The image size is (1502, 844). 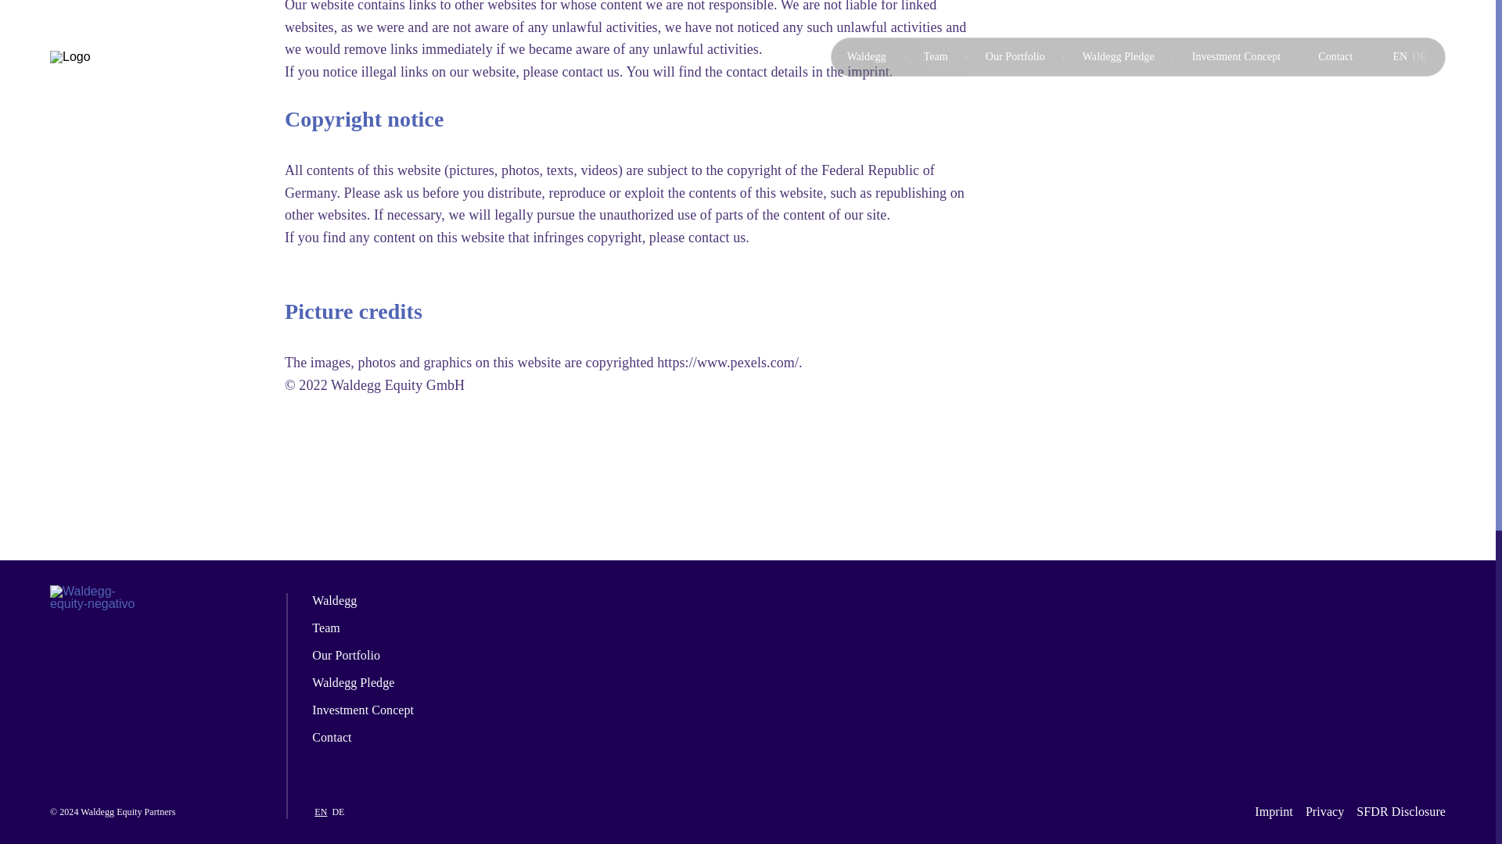 What do you see at coordinates (363, 733) in the screenshot?
I see `Contact` at bounding box center [363, 733].